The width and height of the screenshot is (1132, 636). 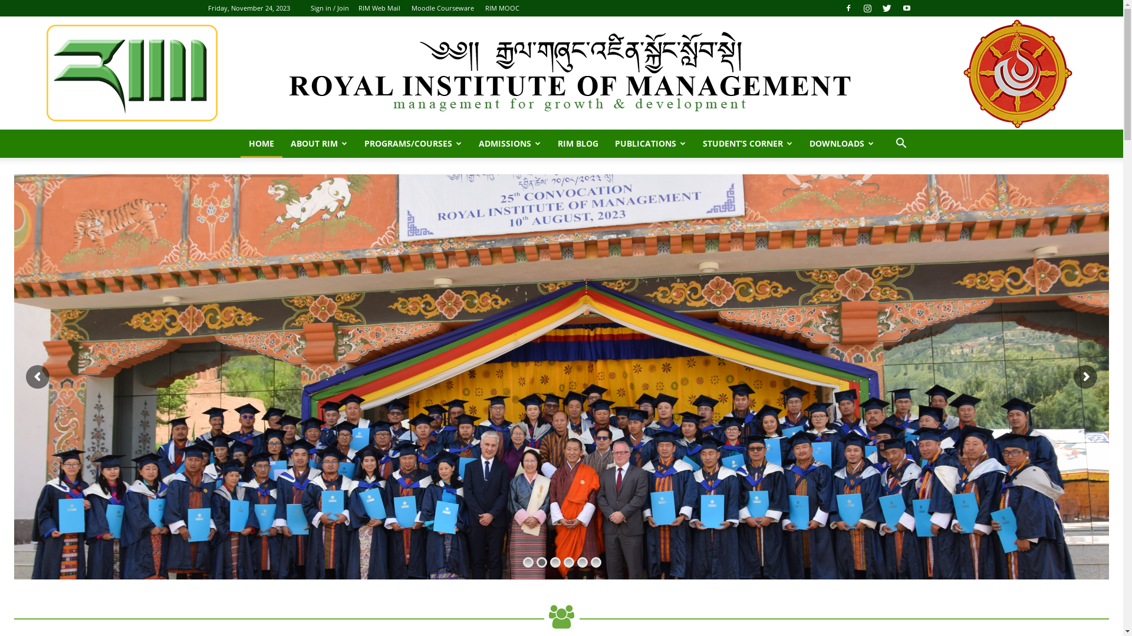 What do you see at coordinates (842, 144) in the screenshot?
I see `DOWNLOADS` at bounding box center [842, 144].